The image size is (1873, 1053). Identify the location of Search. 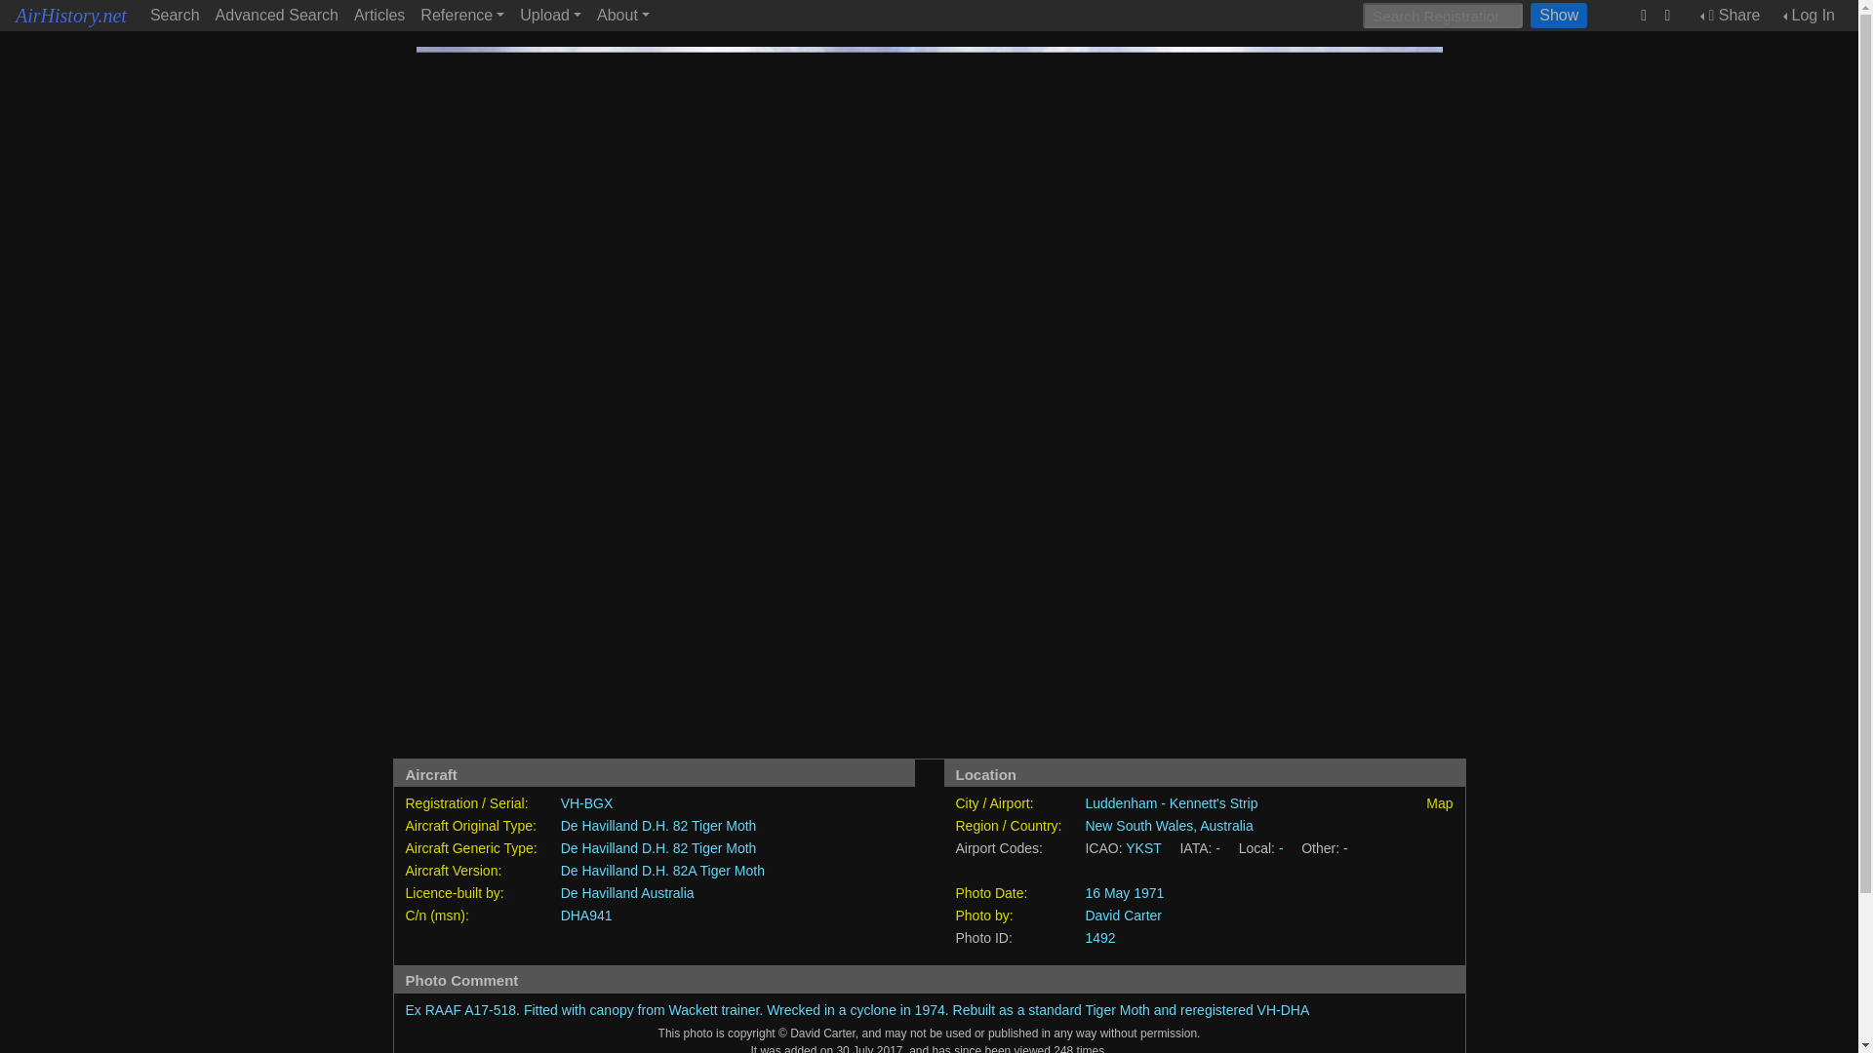
(175, 16).